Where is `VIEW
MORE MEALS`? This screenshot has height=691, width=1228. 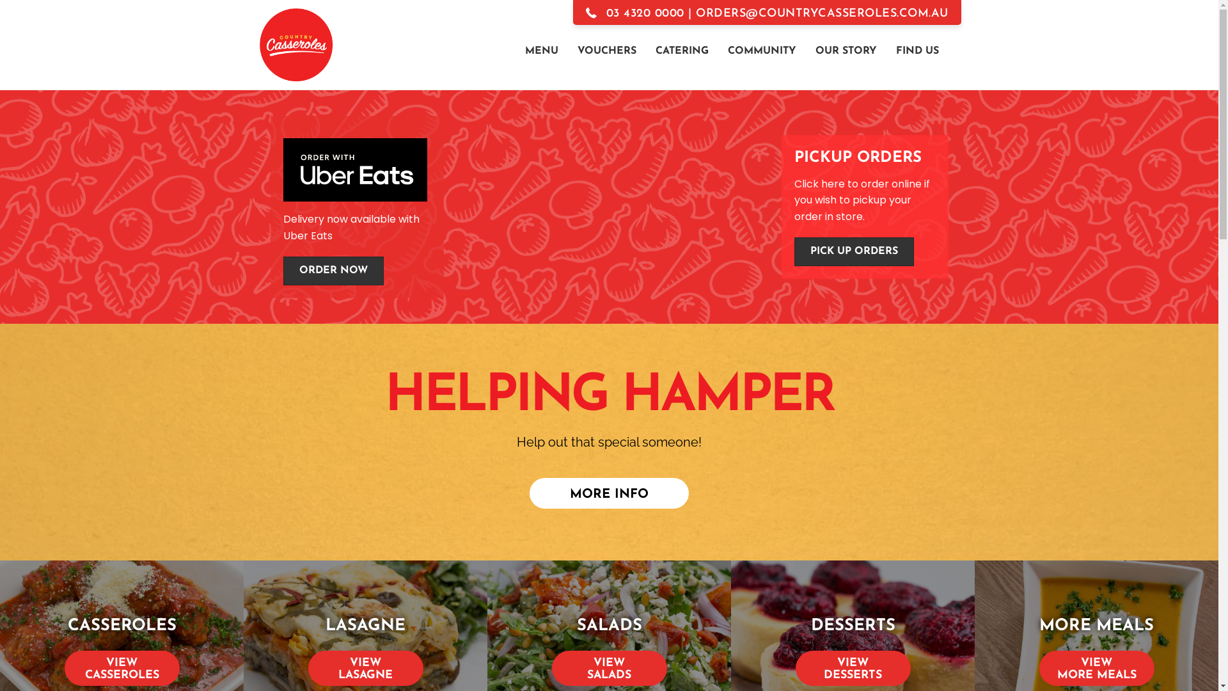
VIEW
MORE MEALS is located at coordinates (1096, 668).